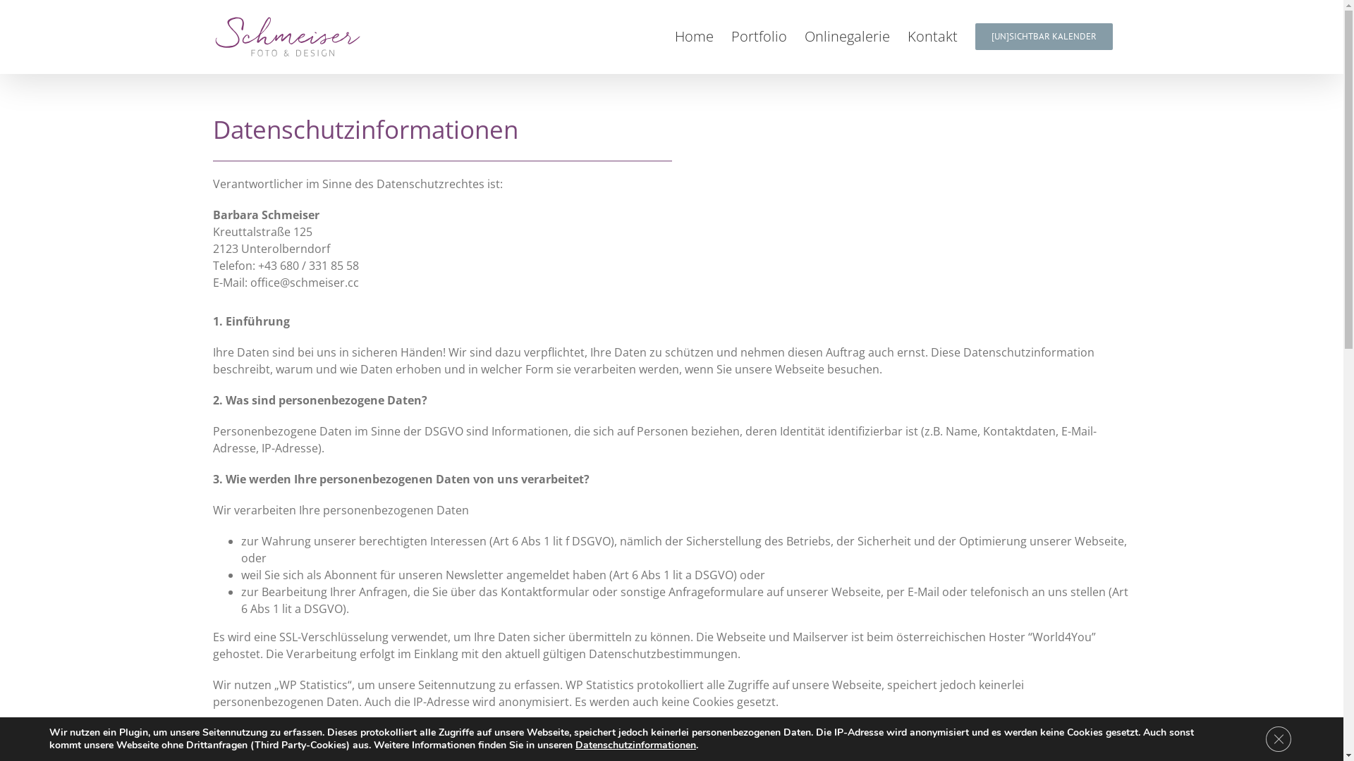  What do you see at coordinates (932, 35) in the screenshot?
I see `Kontakt` at bounding box center [932, 35].